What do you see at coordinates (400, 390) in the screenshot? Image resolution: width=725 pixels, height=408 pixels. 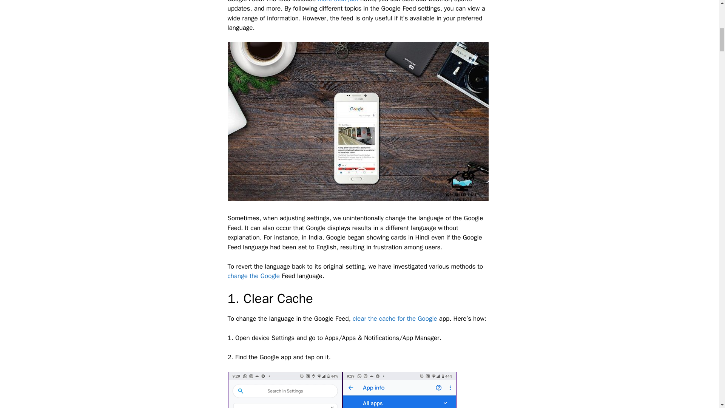 I see `How To Change Google Feed Language in the Google App` at bounding box center [400, 390].